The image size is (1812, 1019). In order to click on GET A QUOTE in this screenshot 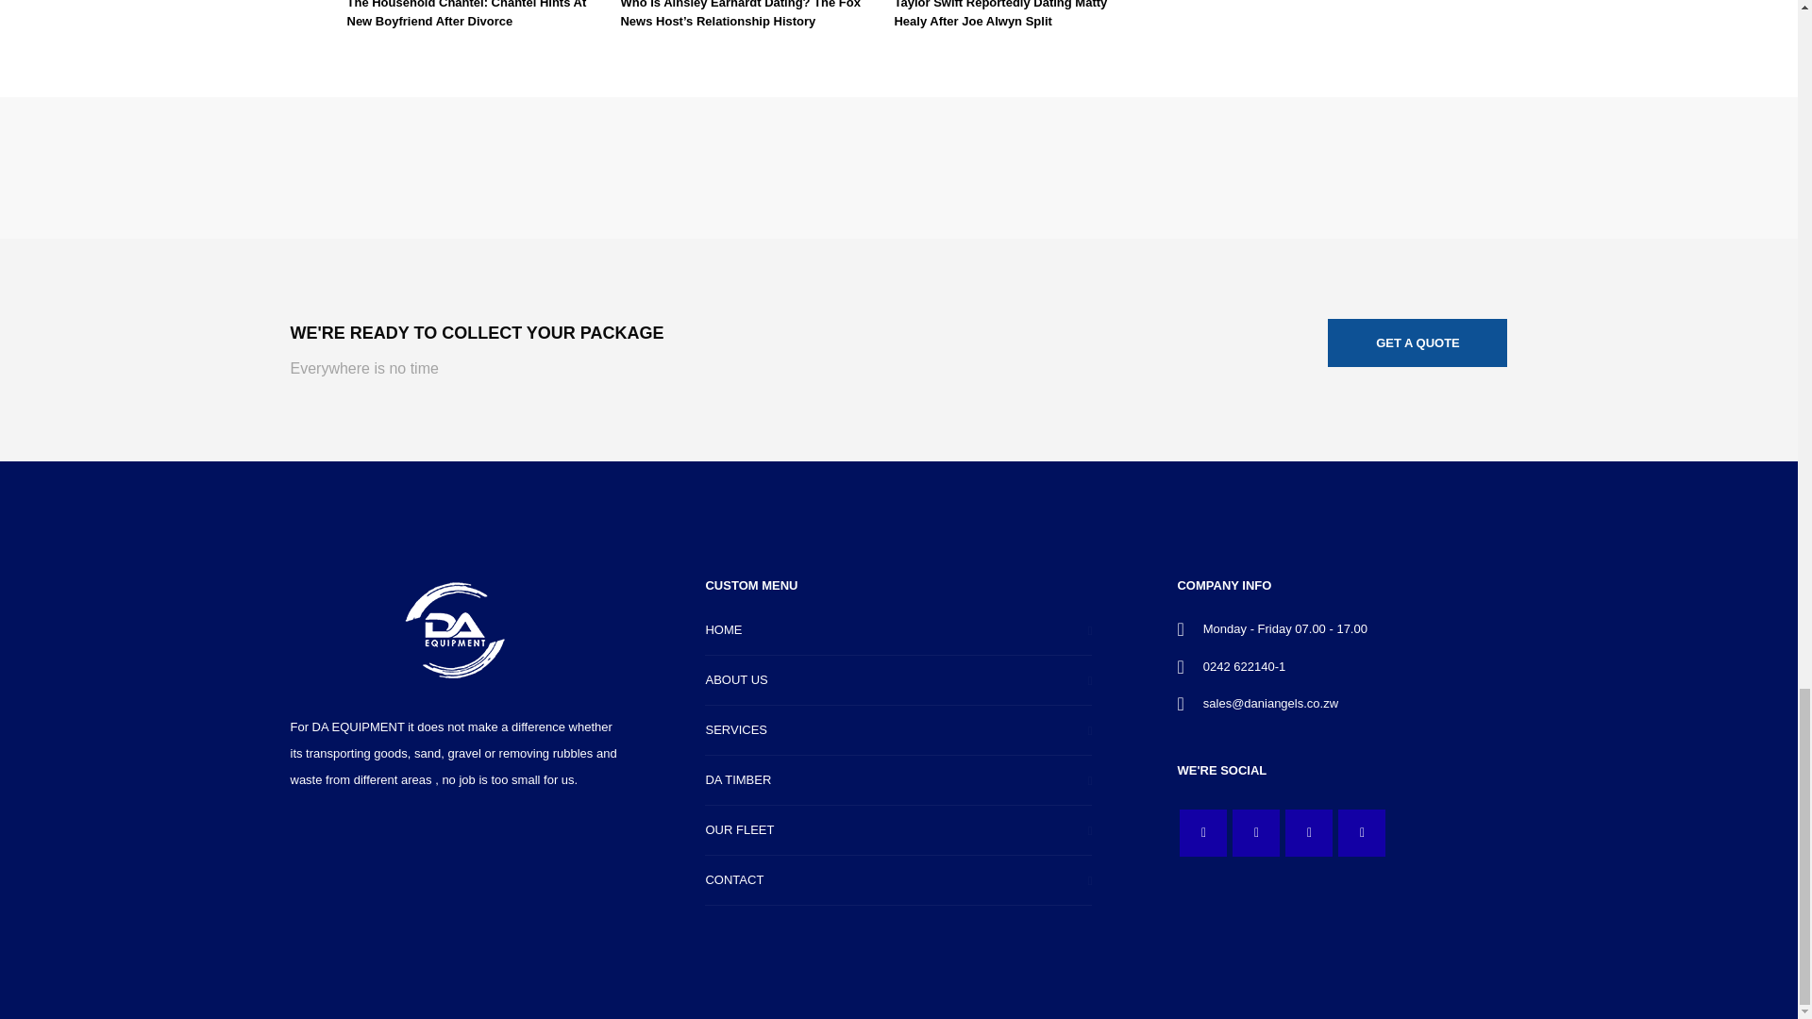, I will do `click(898, 755)`.